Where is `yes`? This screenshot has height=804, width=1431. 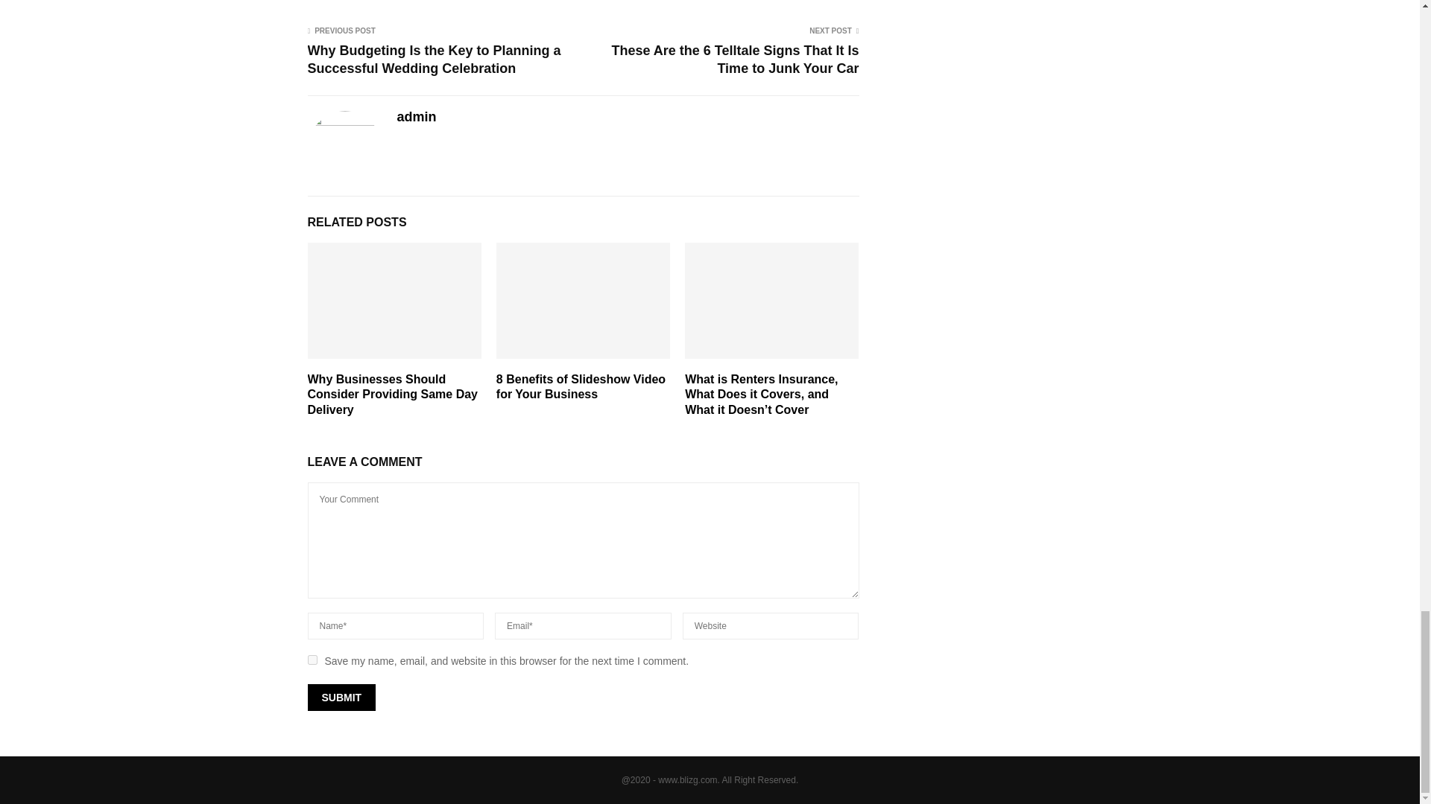 yes is located at coordinates (312, 660).